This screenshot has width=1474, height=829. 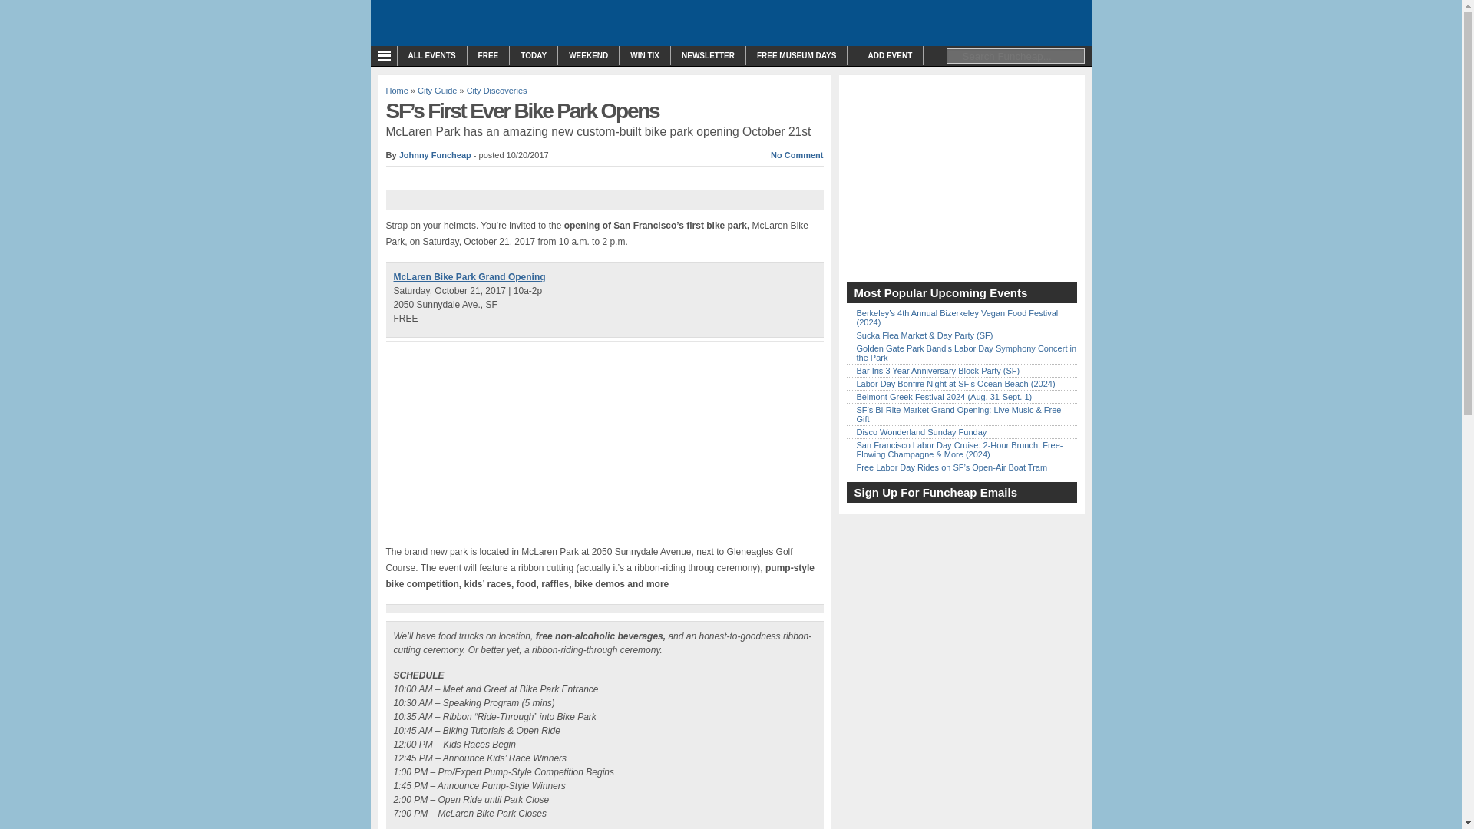 What do you see at coordinates (435, 155) in the screenshot?
I see `Posts by Johnny Funcheap` at bounding box center [435, 155].